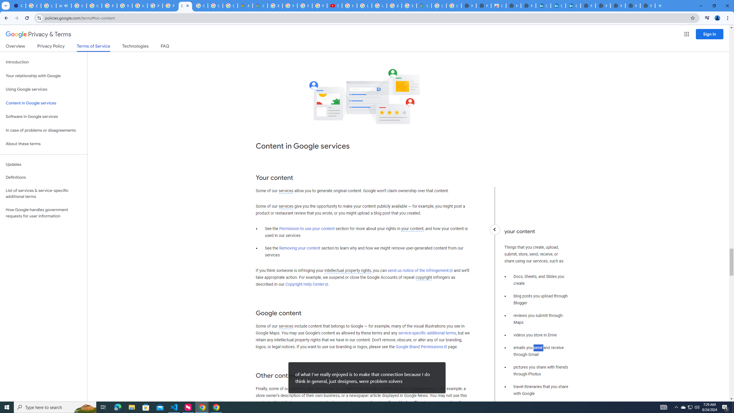 Image resolution: width=734 pixels, height=413 pixels. I want to click on intellectual property rights, so click(348, 271).